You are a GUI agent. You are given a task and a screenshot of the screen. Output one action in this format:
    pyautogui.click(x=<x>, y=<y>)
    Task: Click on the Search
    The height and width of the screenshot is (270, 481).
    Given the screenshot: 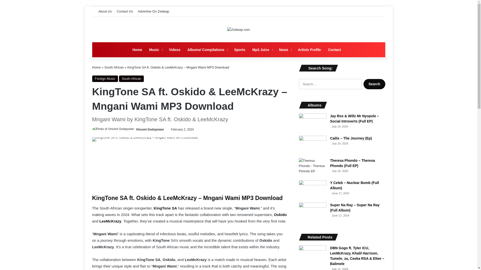 What is the action you would take?
    pyautogui.click(x=374, y=84)
    